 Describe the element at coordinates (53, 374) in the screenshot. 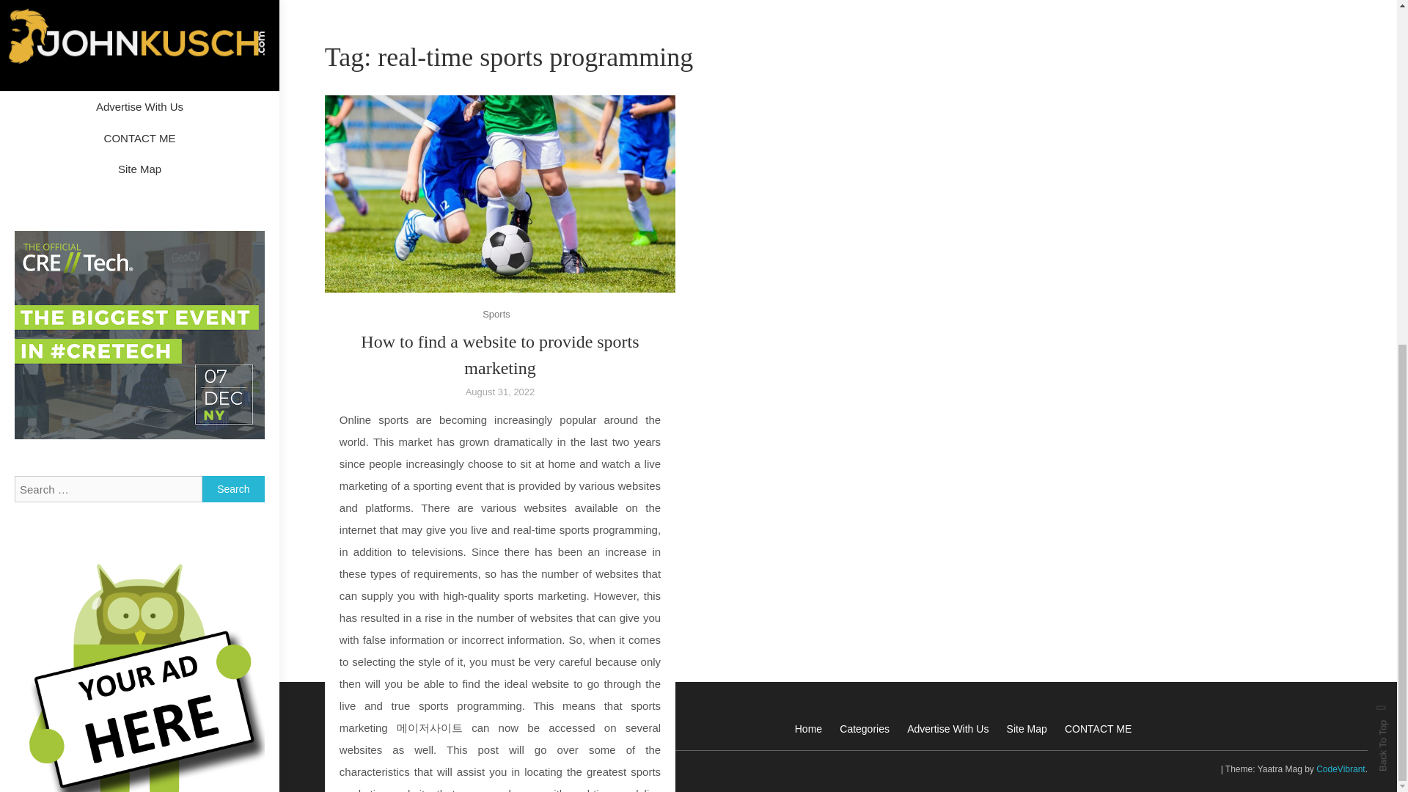

I see `delta 8 flower` at that location.